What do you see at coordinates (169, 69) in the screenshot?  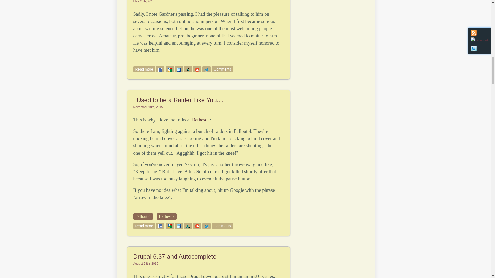 I see `Gardner Dozois` at bounding box center [169, 69].